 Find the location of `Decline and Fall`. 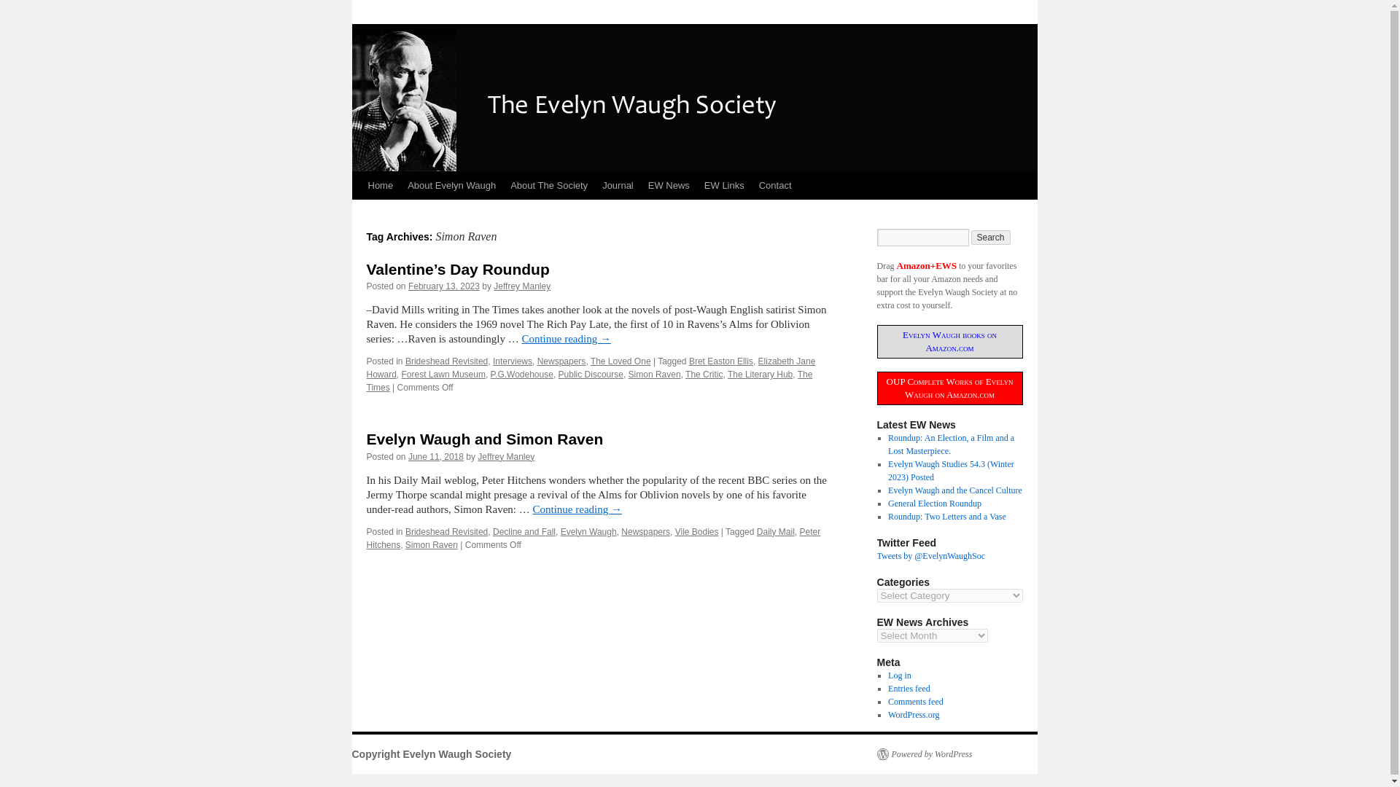

Decline and Fall is located at coordinates (524, 531).